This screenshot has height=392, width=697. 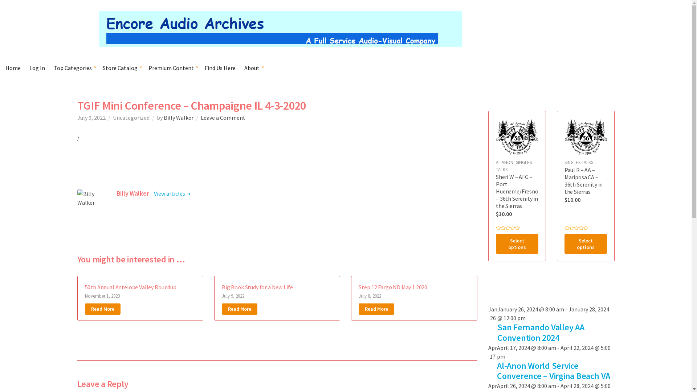 I want to click on Log In, so click(x=37, y=68).